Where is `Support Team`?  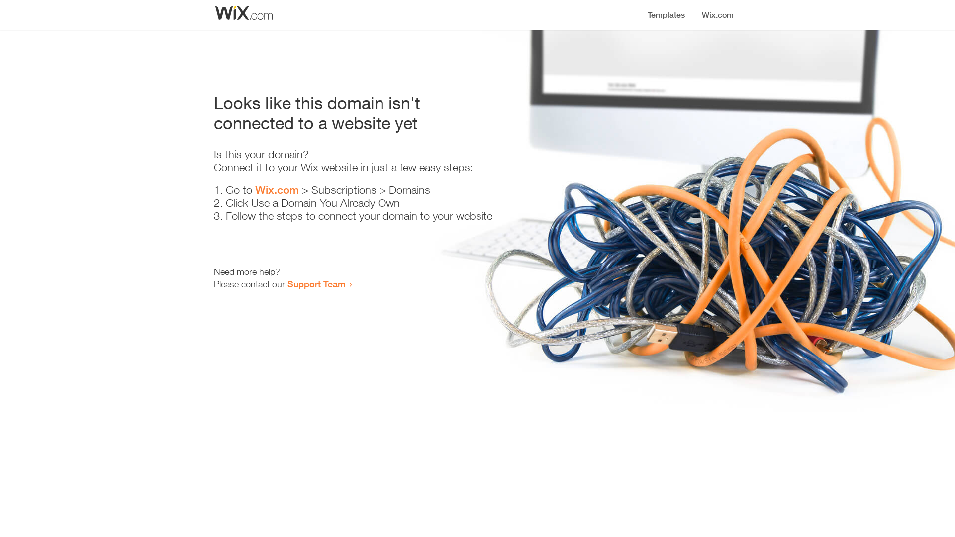
Support Team is located at coordinates (316, 284).